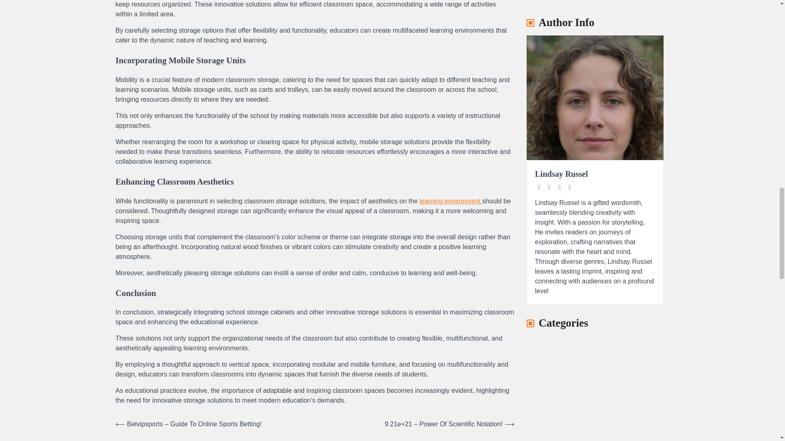 The height and width of the screenshot is (441, 785). I want to click on learning environment, so click(451, 201).